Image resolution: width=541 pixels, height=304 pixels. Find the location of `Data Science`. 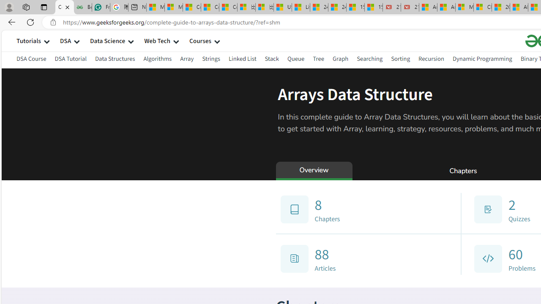

Data Science is located at coordinates (107, 41).